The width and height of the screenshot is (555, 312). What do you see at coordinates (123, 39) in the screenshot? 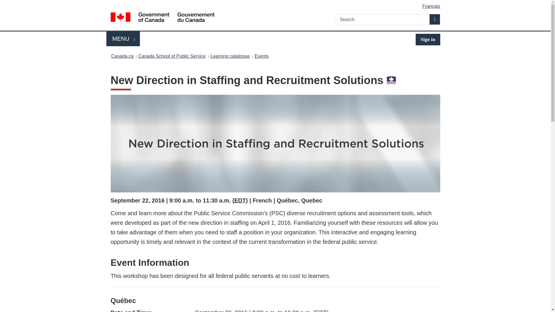
I see `Canada School of Public Service` at bounding box center [123, 39].